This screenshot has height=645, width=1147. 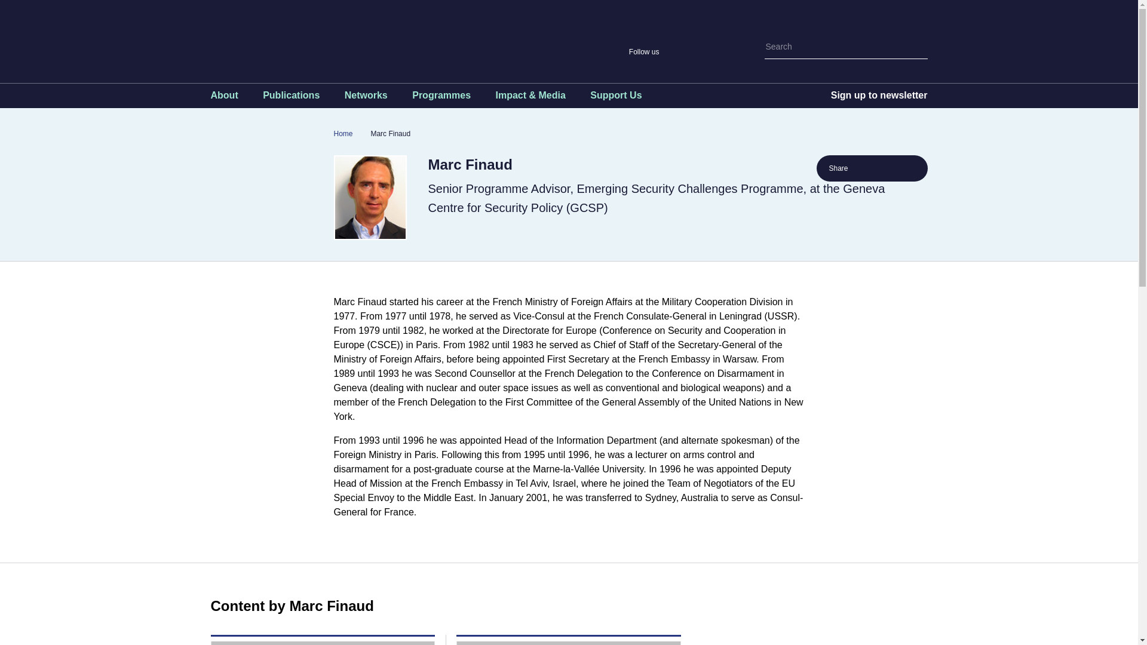 What do you see at coordinates (865, 168) in the screenshot?
I see `Share on Twitter` at bounding box center [865, 168].